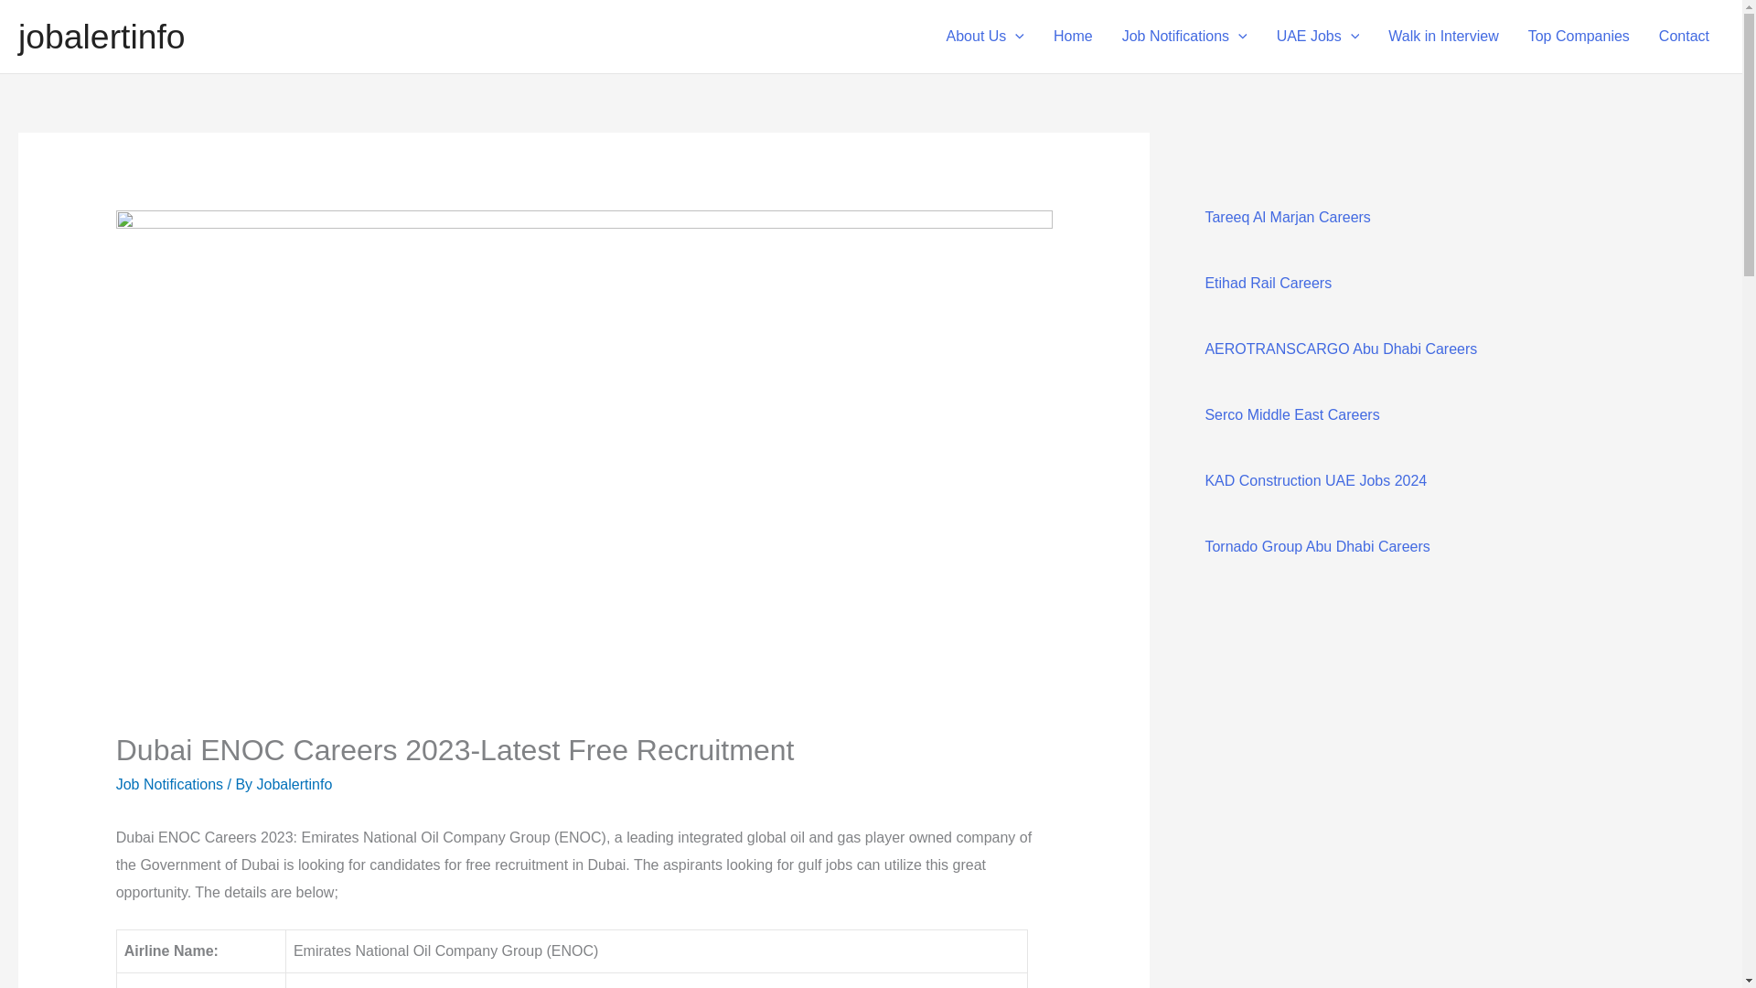 Image resolution: width=1756 pixels, height=988 pixels. I want to click on UAE Jobs, so click(1319, 37).